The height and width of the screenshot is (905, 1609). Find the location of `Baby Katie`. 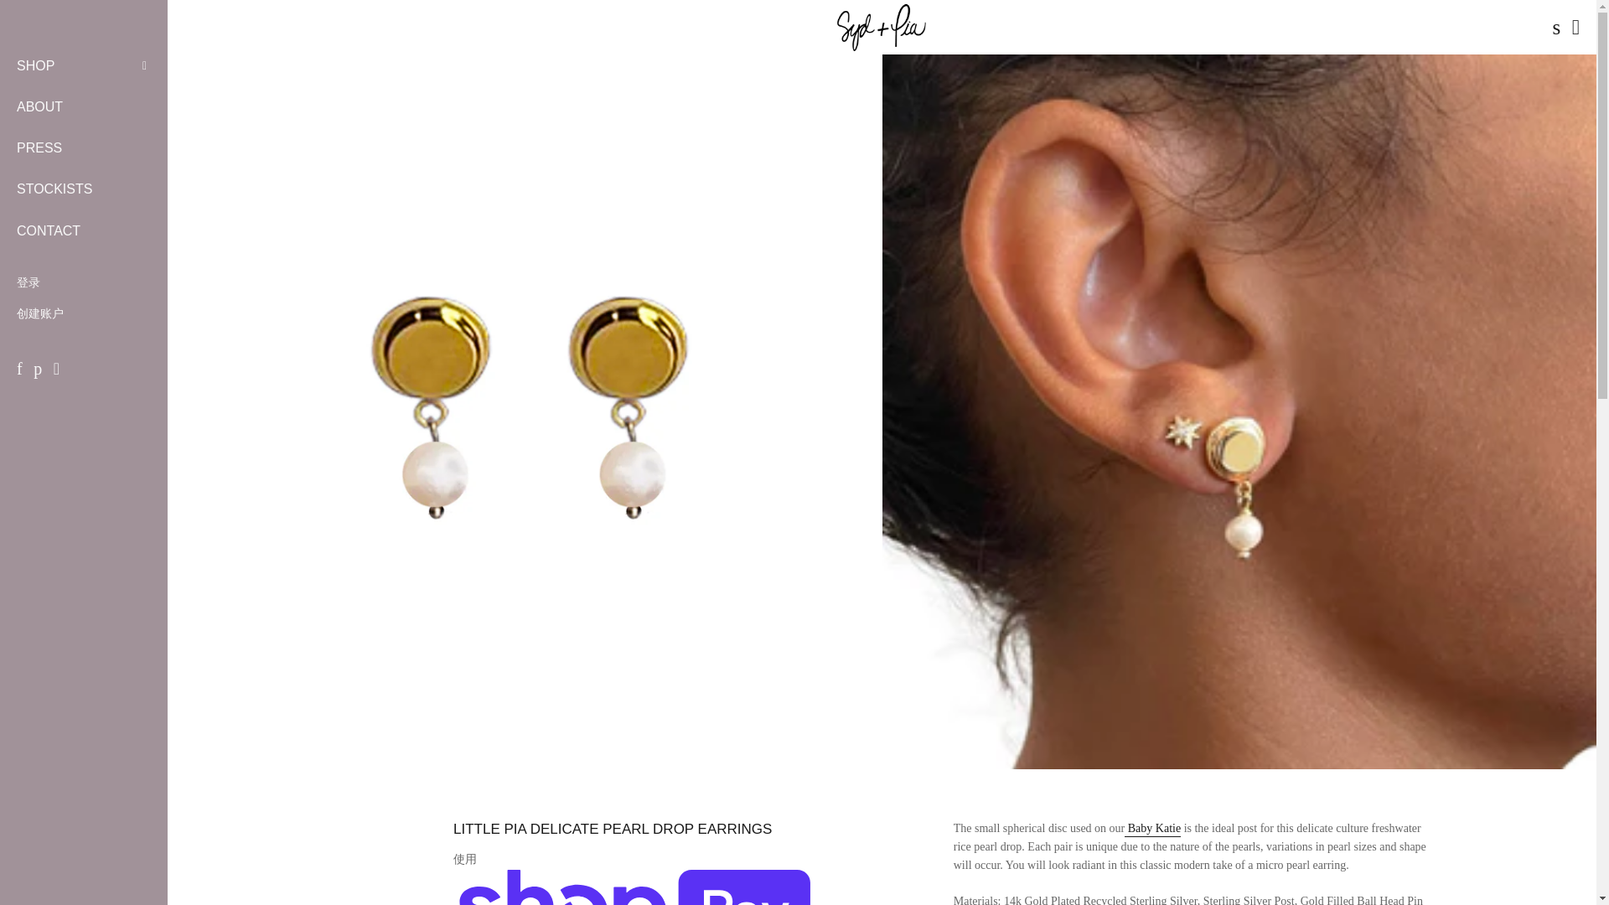

Baby Katie is located at coordinates (1153, 828).